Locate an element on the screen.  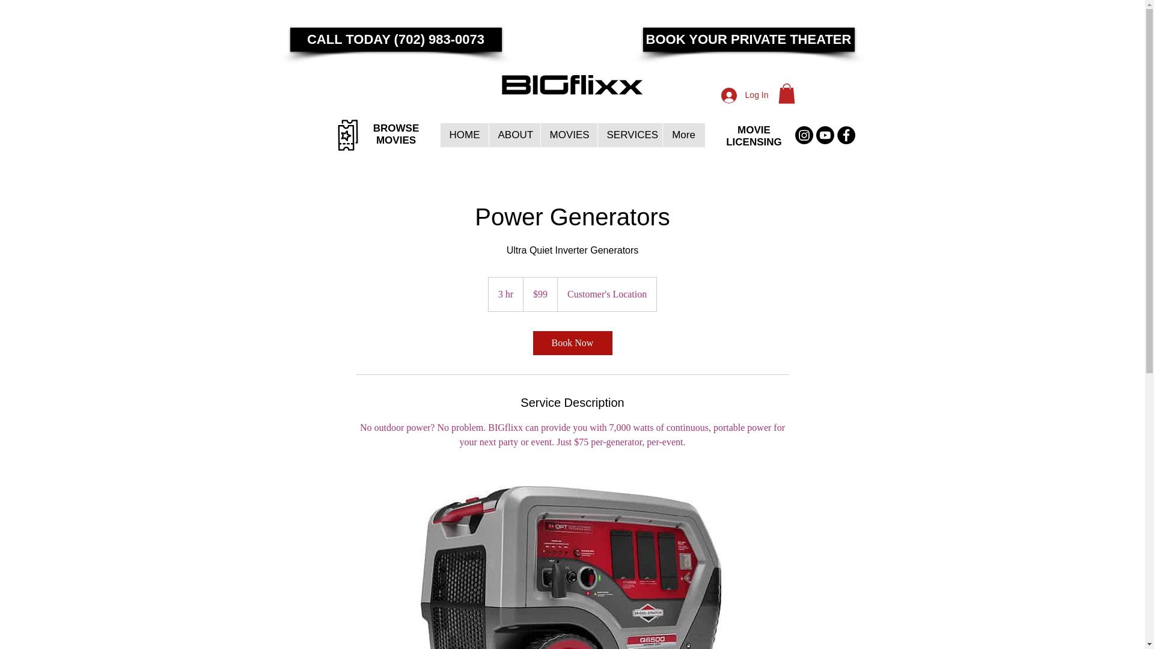
ABOUT is located at coordinates (514, 135).